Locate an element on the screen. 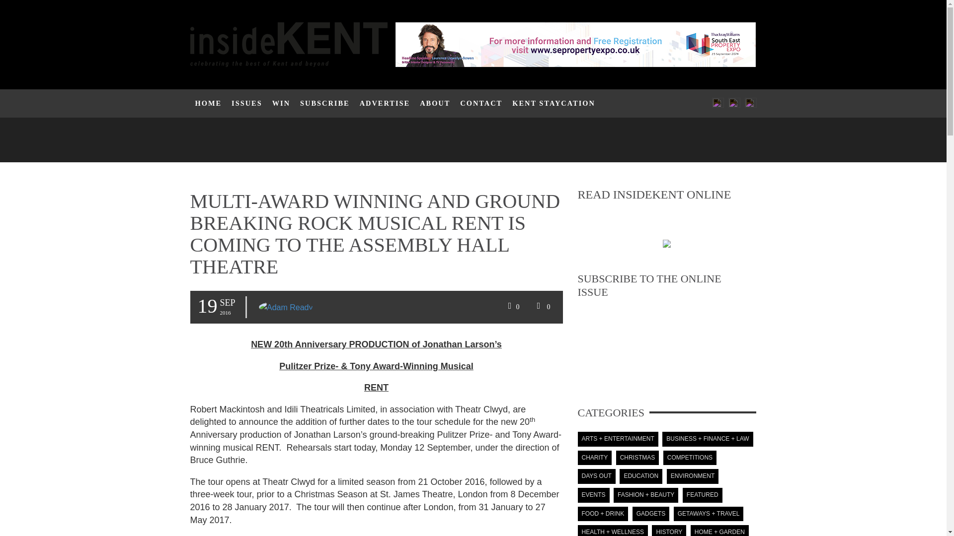 The height and width of the screenshot is (536, 954). 0 is located at coordinates (542, 307).